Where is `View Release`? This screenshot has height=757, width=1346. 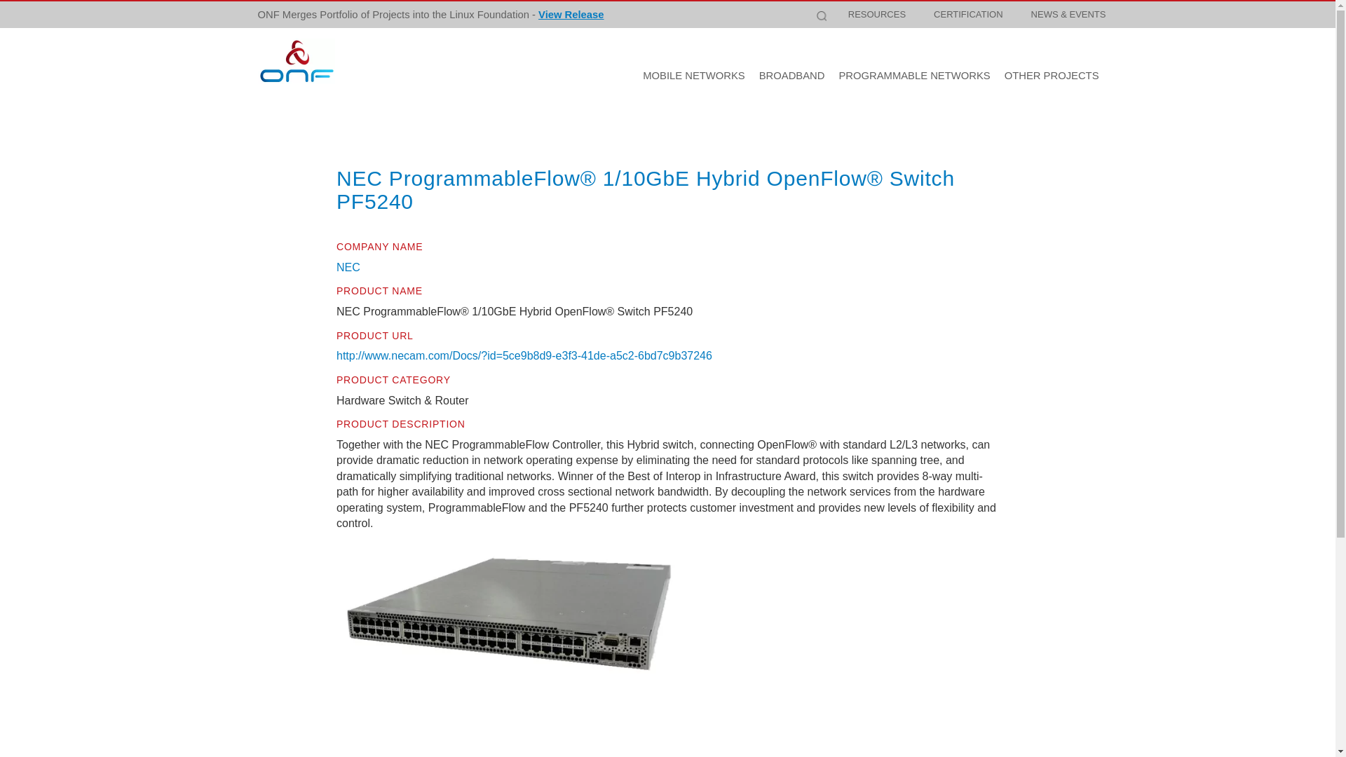 View Release is located at coordinates (571, 1).